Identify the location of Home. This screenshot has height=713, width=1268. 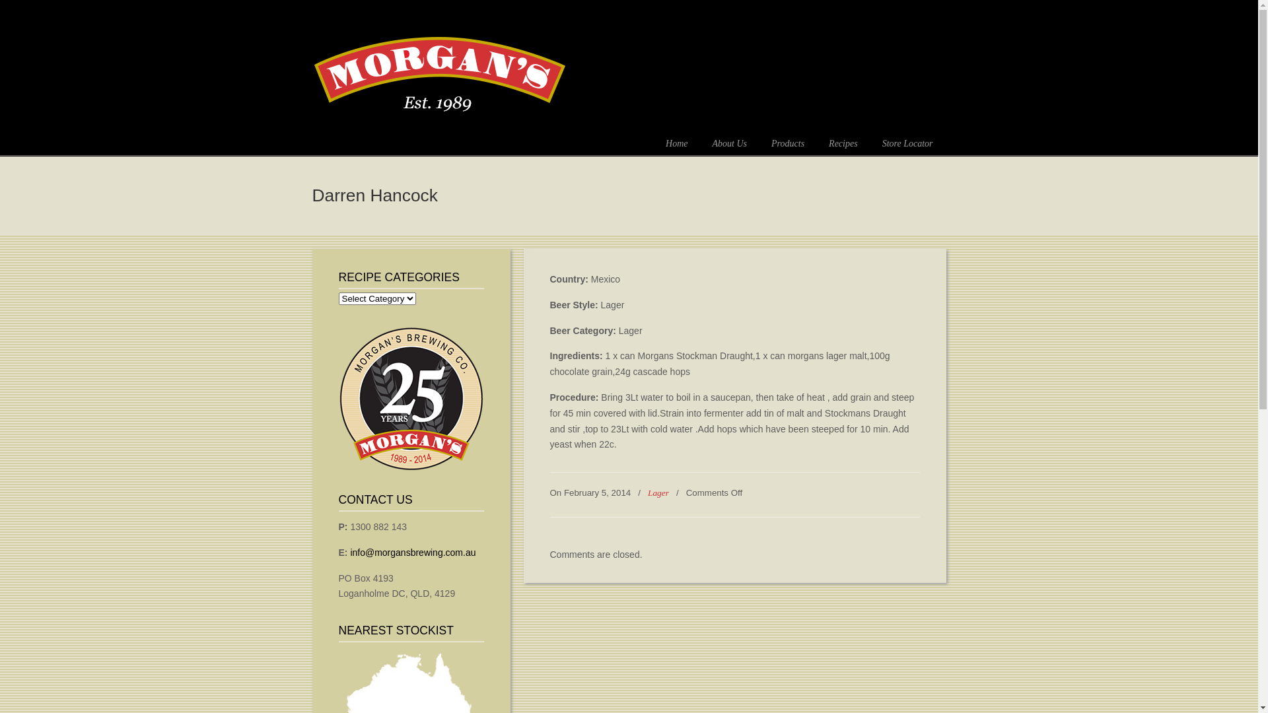
(676, 144).